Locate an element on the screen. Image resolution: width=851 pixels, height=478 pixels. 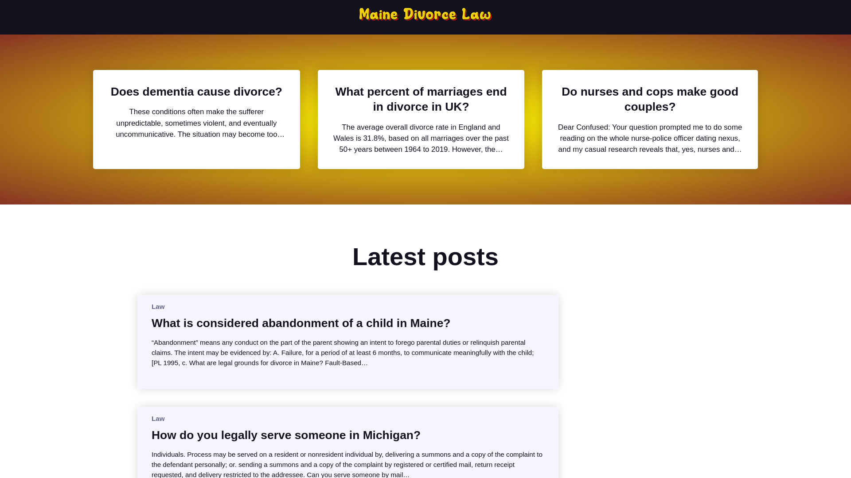
Does dementia cause divorce? is located at coordinates (196, 91).